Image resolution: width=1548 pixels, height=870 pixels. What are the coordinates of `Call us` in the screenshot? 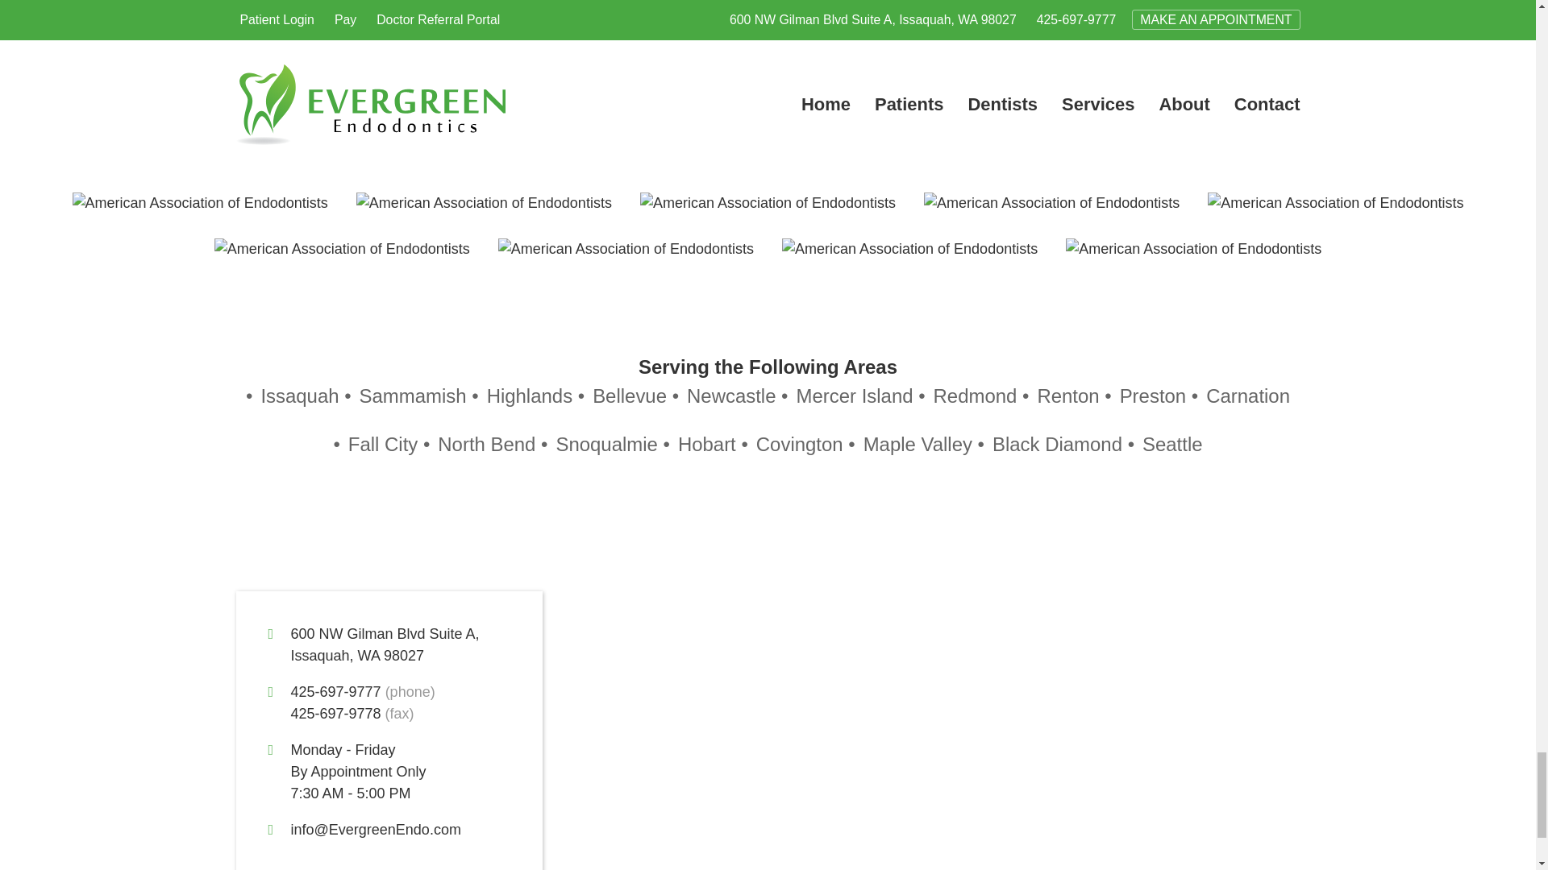 It's located at (335, 691).